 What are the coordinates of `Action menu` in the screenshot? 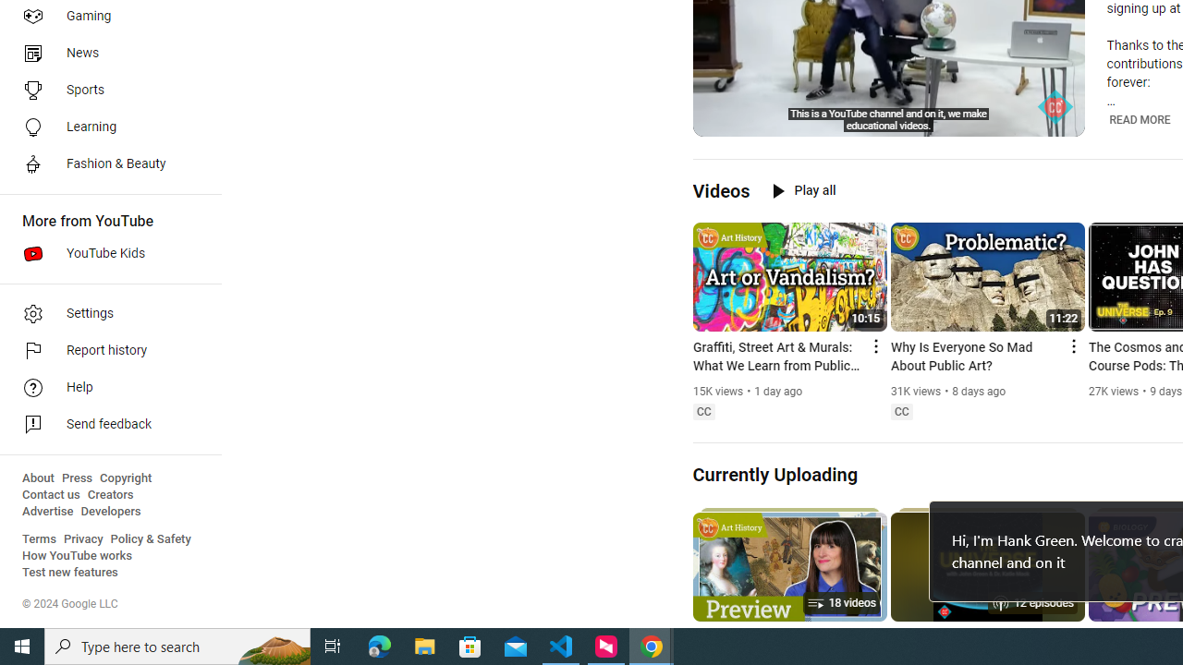 It's located at (1072, 345).